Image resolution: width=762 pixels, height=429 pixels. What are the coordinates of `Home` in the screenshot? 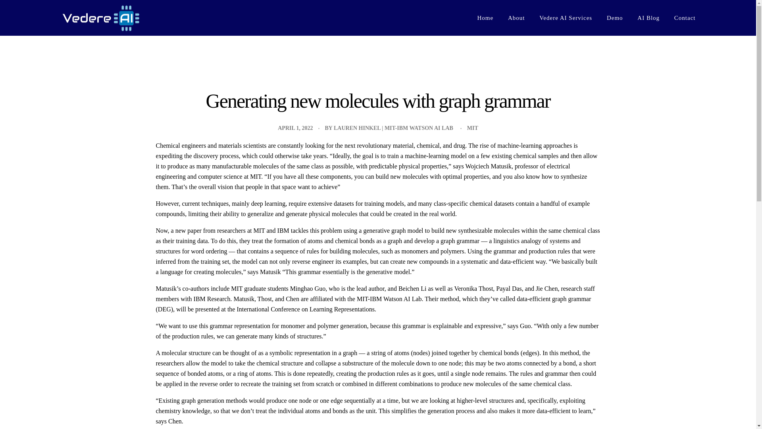 It's located at (489, 7).